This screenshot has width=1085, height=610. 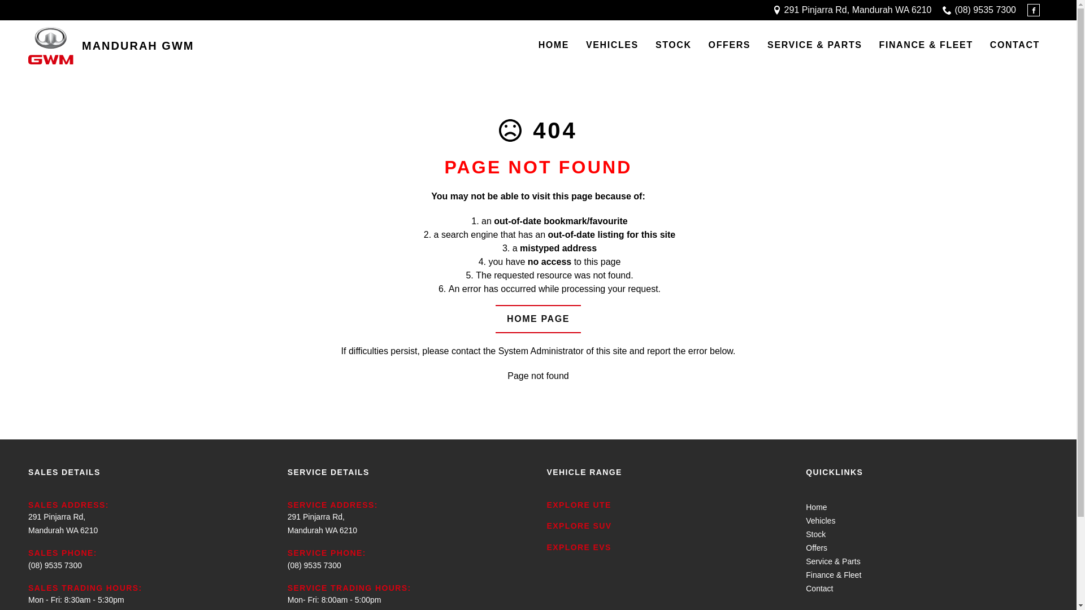 I want to click on HOME PAGE, so click(x=538, y=319).